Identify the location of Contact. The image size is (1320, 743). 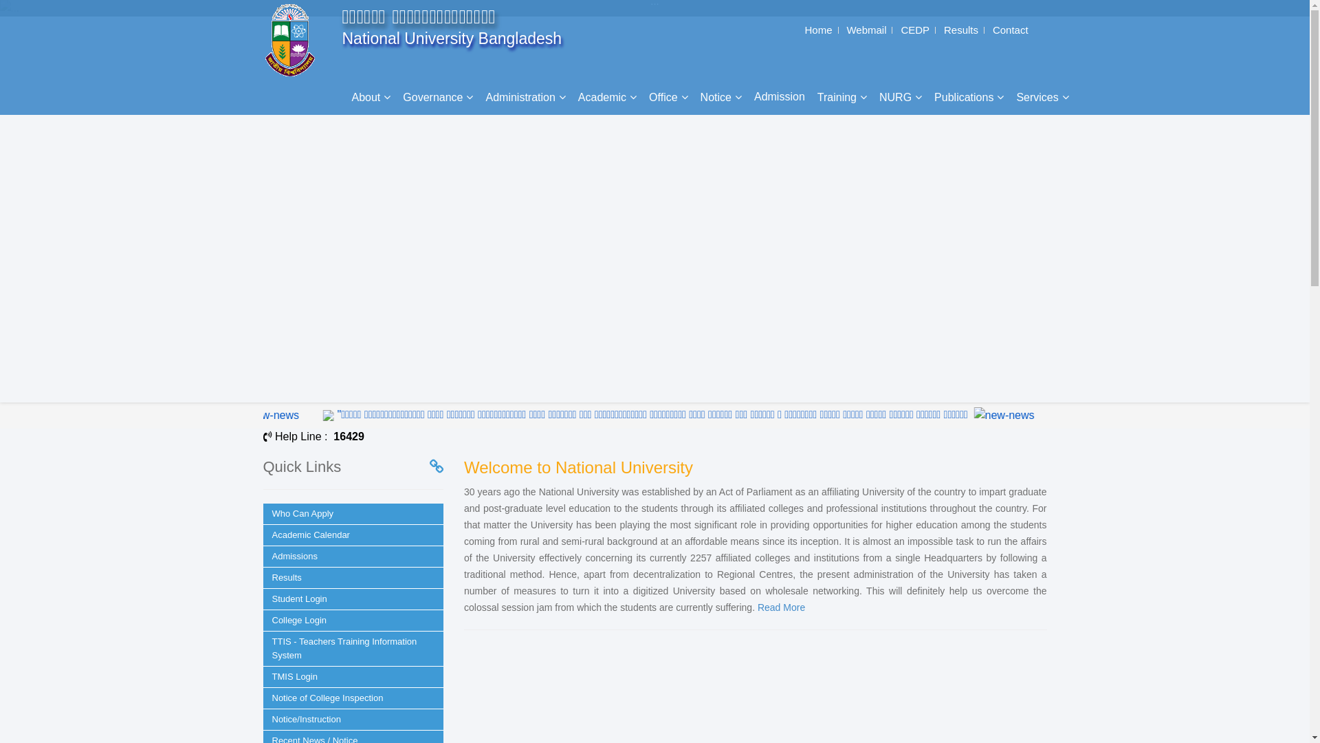
(1011, 30).